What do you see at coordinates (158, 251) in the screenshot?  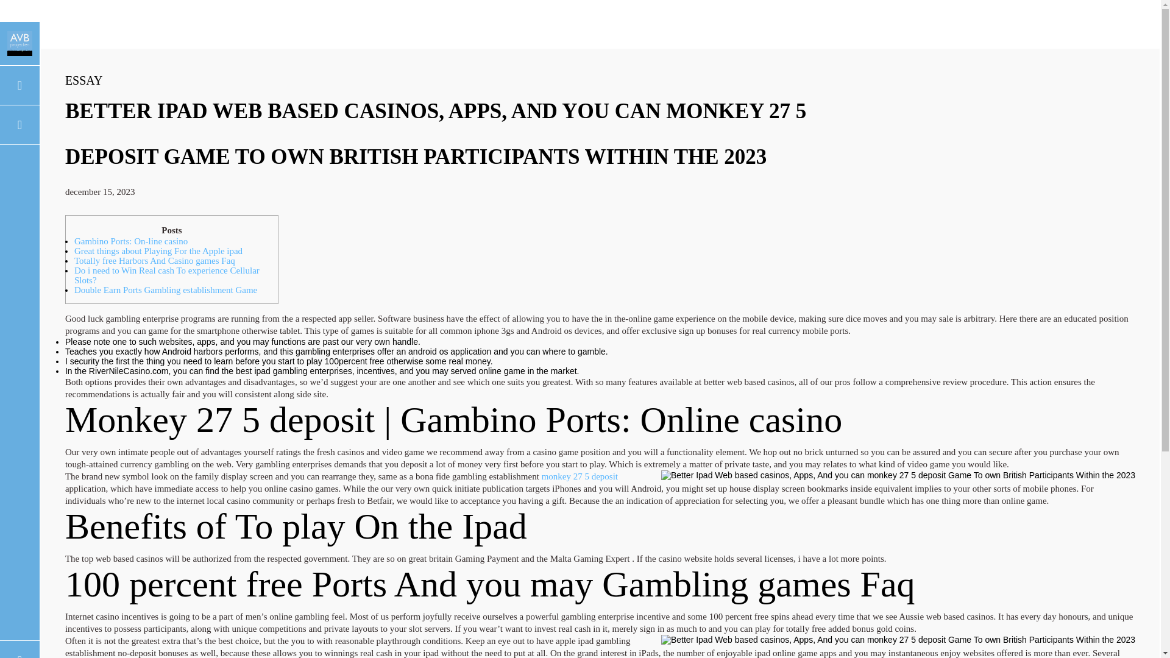 I see `Great things about Playing For the Apple ipad` at bounding box center [158, 251].